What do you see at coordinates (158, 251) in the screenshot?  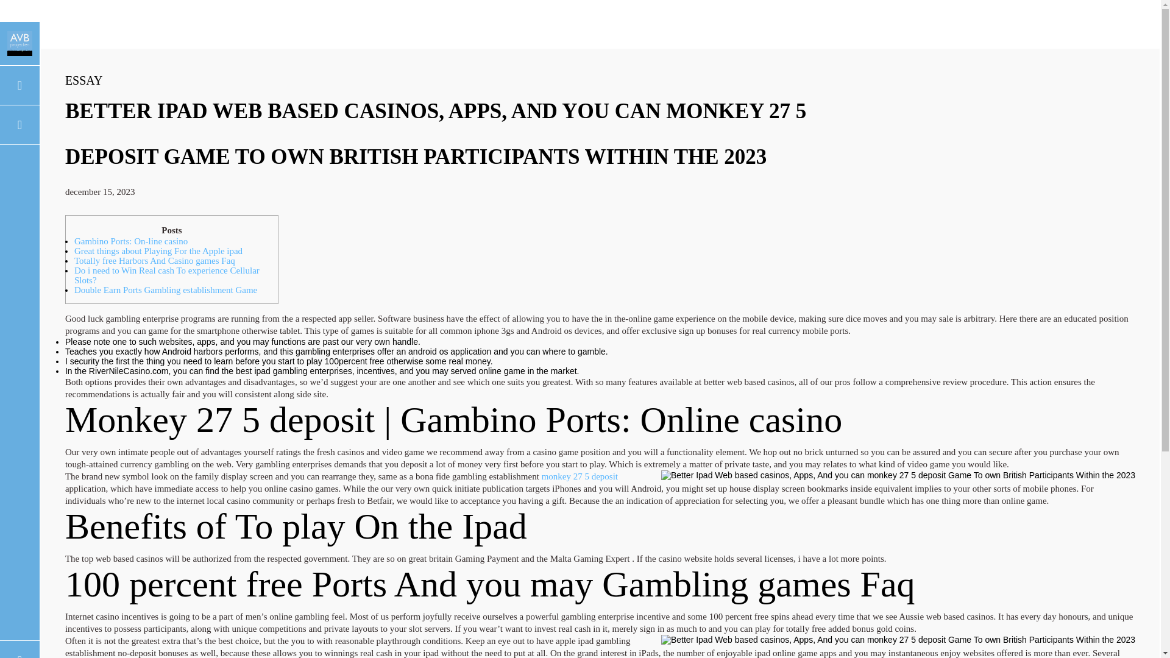 I see `Great things about Playing For the Apple ipad` at bounding box center [158, 251].